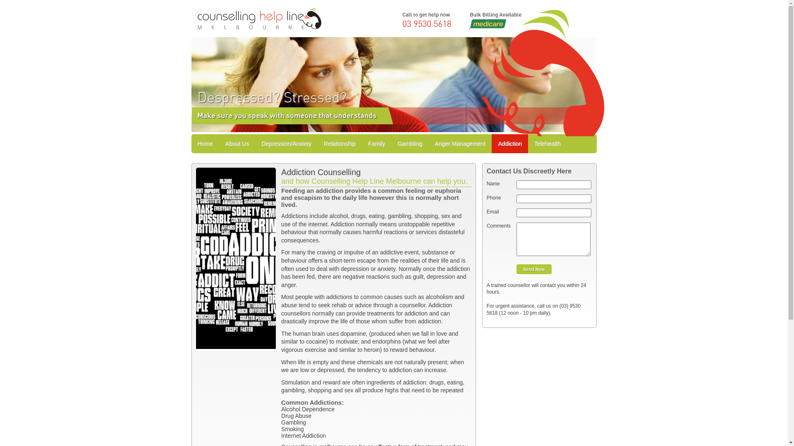 The width and height of the screenshot is (794, 446). I want to click on Addiction, so click(510, 144).